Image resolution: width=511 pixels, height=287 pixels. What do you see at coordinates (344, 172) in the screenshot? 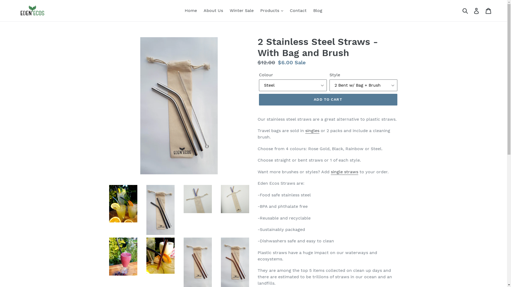
I see `single straws` at bounding box center [344, 172].